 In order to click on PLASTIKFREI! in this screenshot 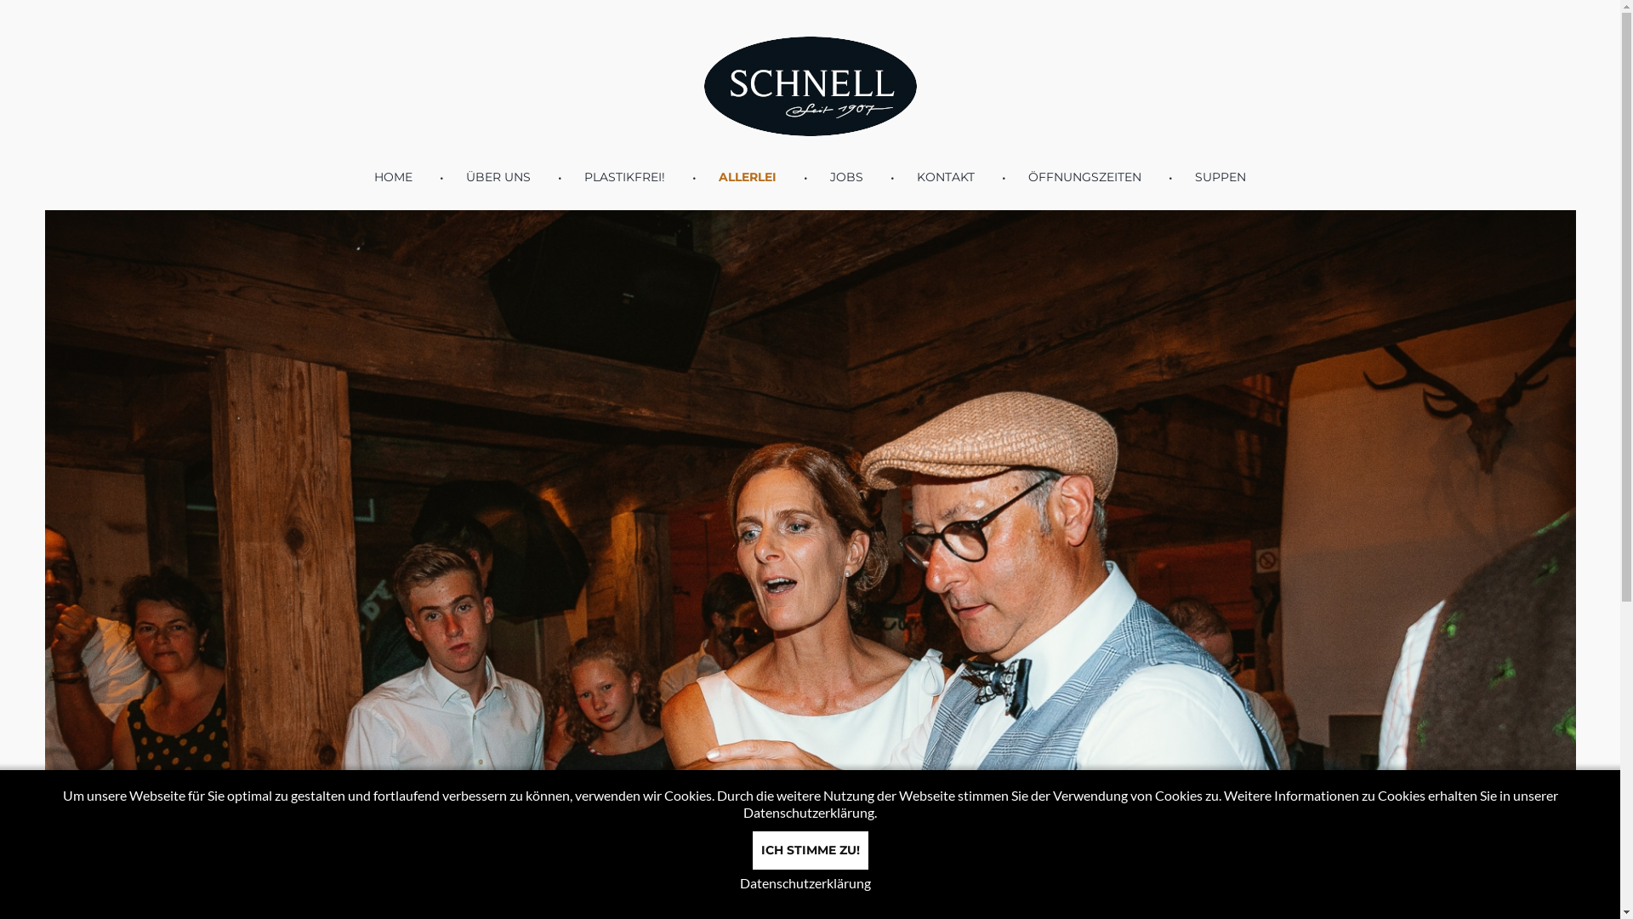, I will do `click(624, 177)`.